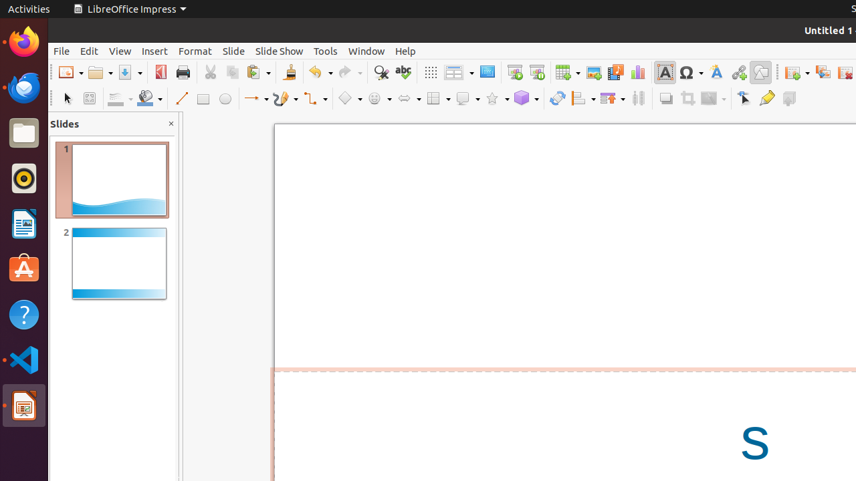  What do you see at coordinates (459, 73) in the screenshot?
I see `Display Views` at bounding box center [459, 73].